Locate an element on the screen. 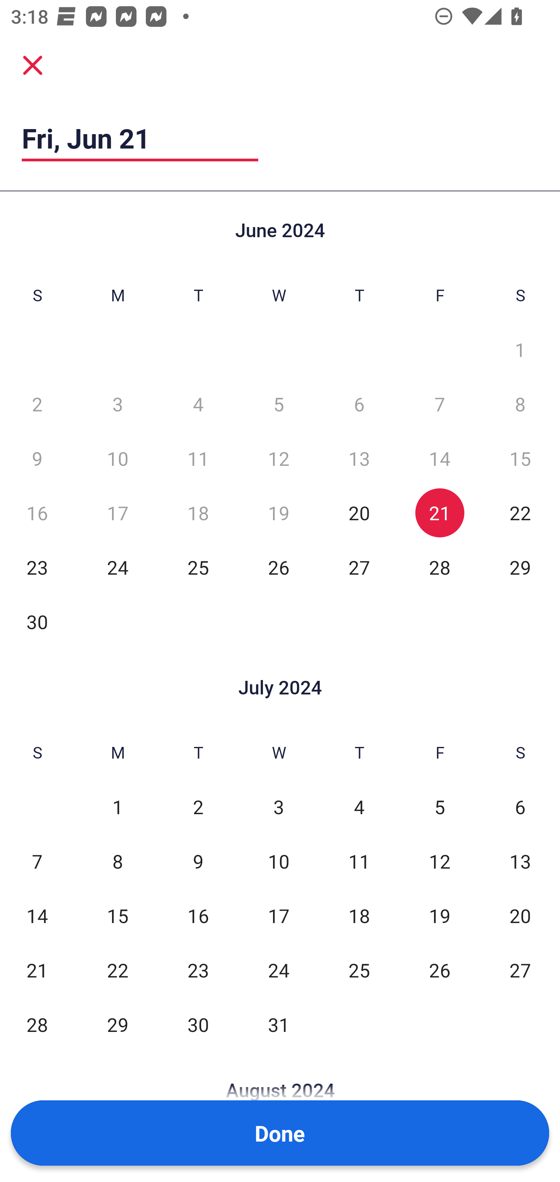 This screenshot has height=1182, width=560. 6 Thu, Jun 6, Not Selected is located at coordinates (359, 404).